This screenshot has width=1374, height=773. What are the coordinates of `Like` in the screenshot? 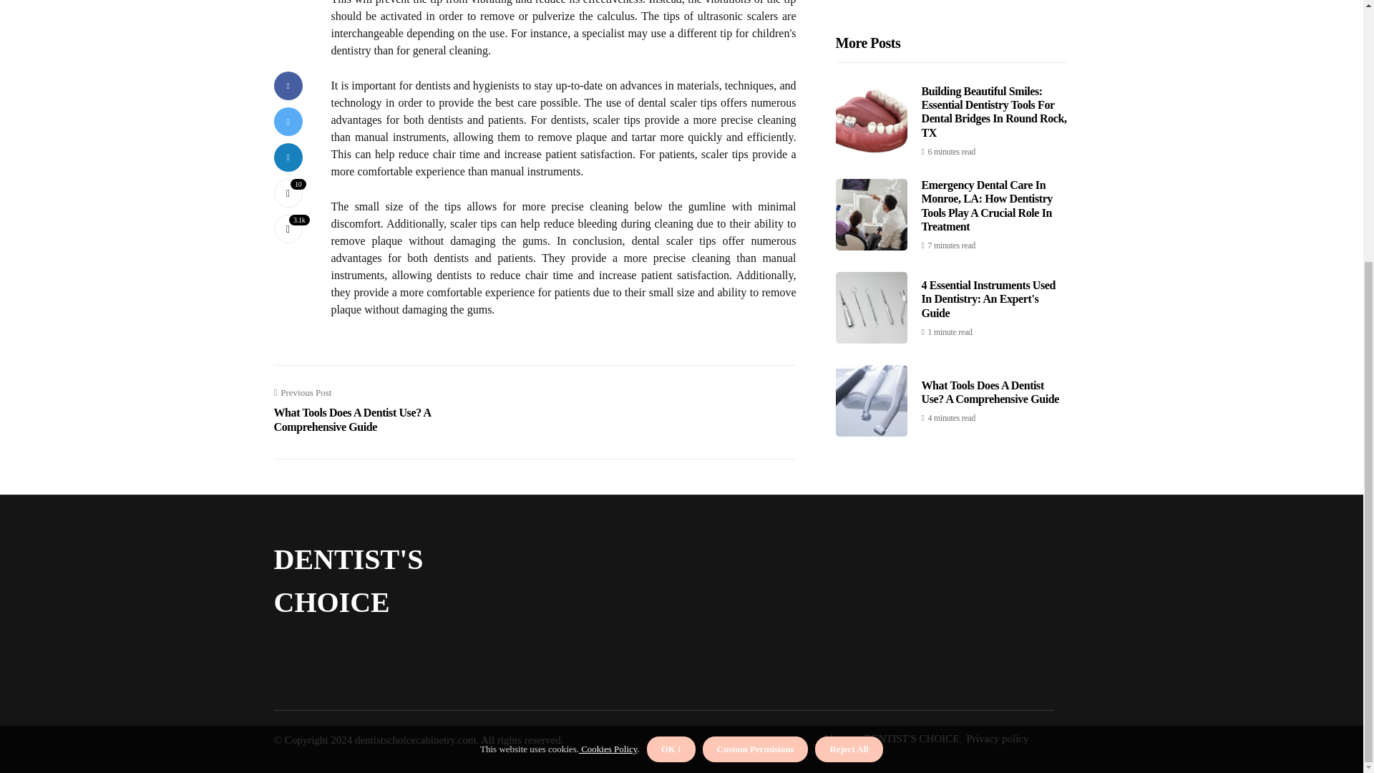 It's located at (288, 11).